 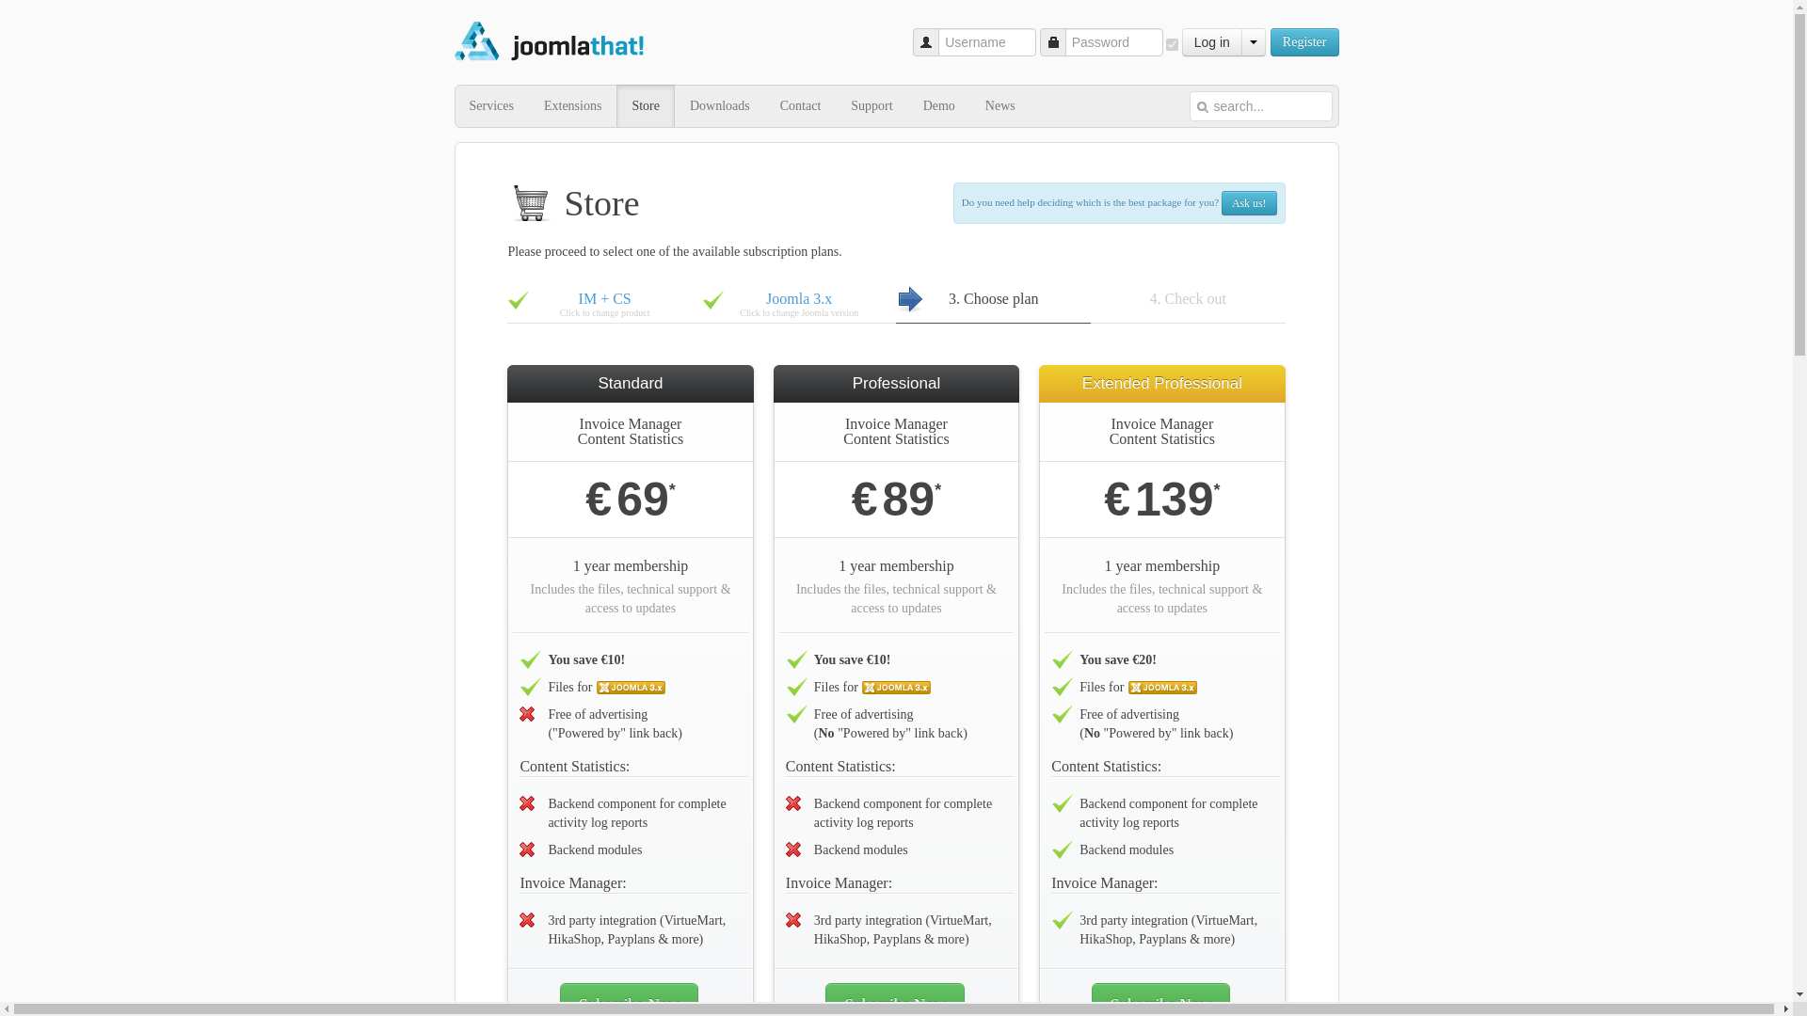 I want to click on Reset, so click(x=999, y=105).